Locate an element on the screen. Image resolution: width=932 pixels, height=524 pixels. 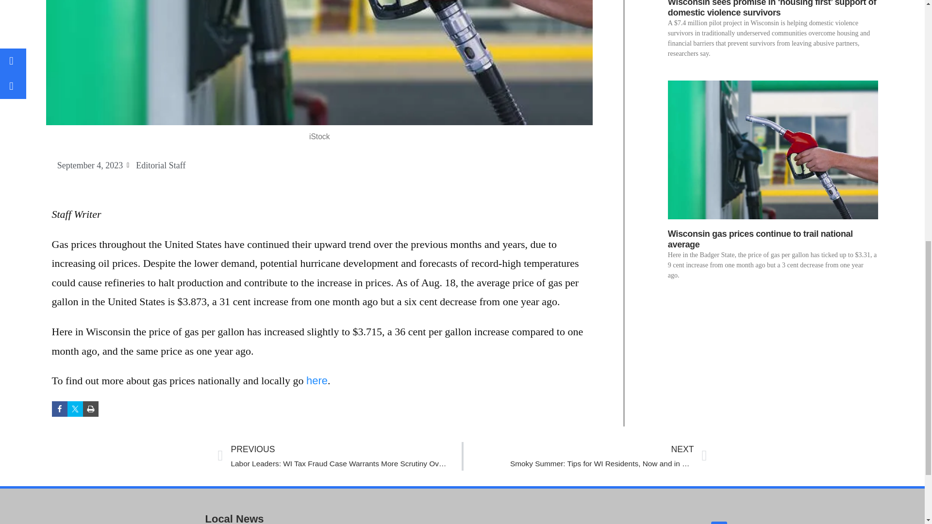
here is located at coordinates (317, 380).